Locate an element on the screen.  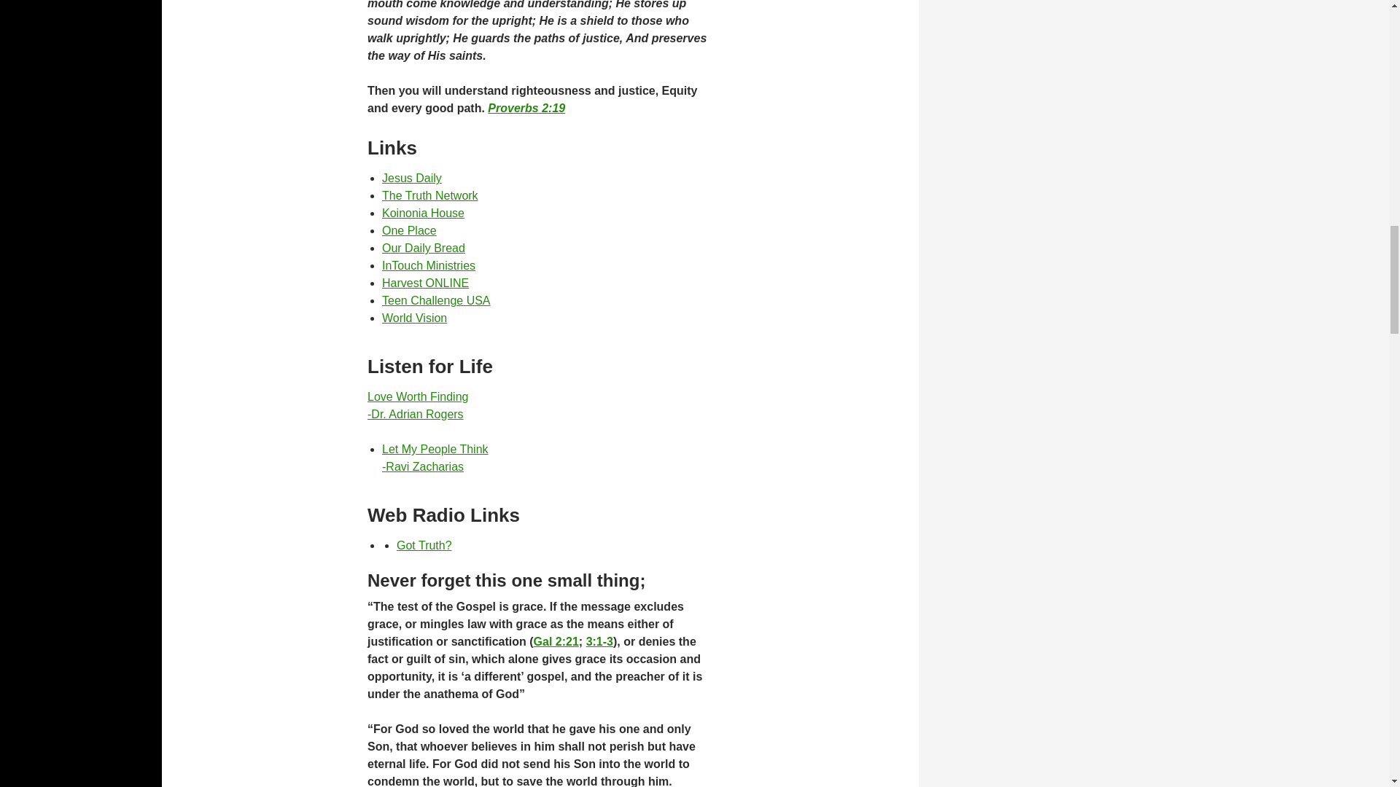
Got Truth? is located at coordinates (436, 300).